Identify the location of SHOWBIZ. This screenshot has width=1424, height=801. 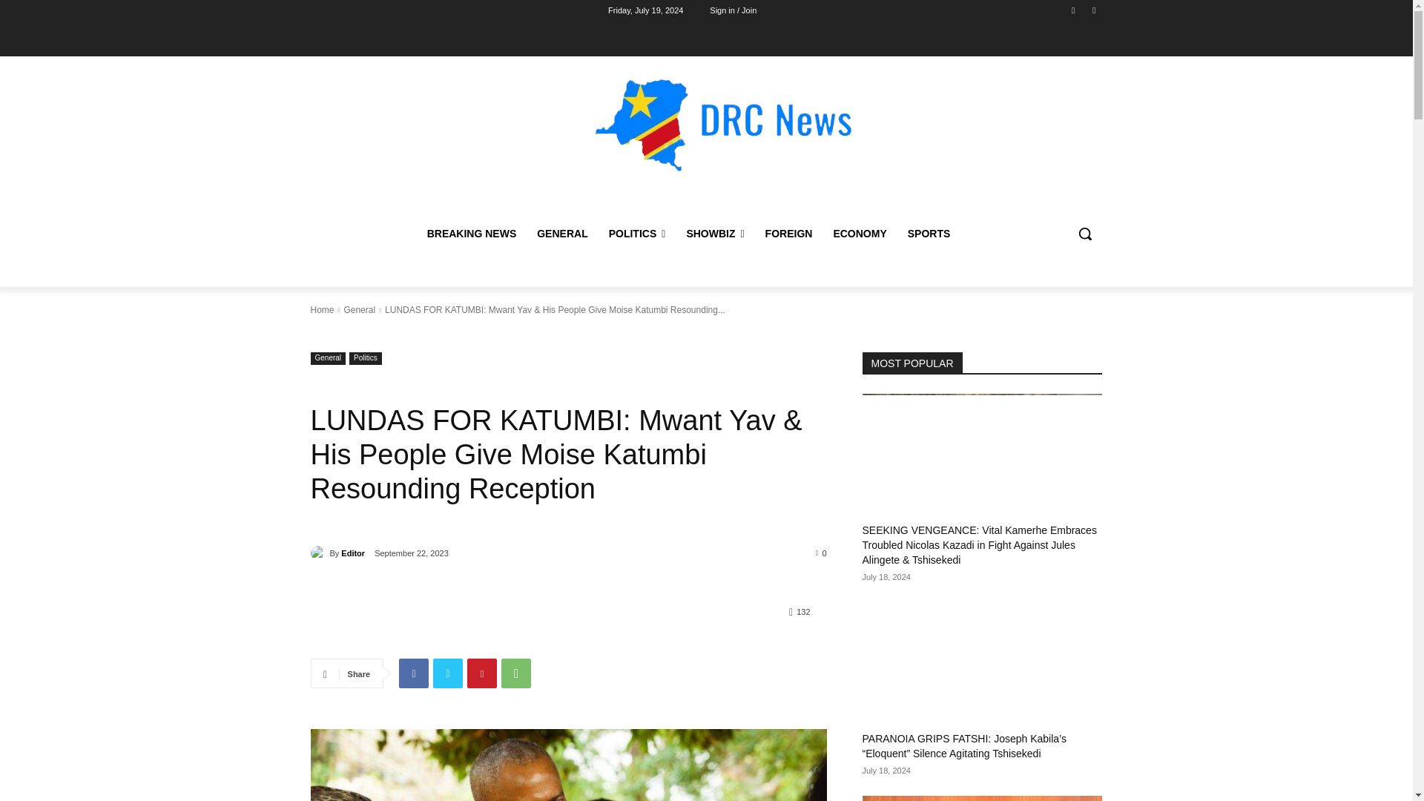
(715, 233).